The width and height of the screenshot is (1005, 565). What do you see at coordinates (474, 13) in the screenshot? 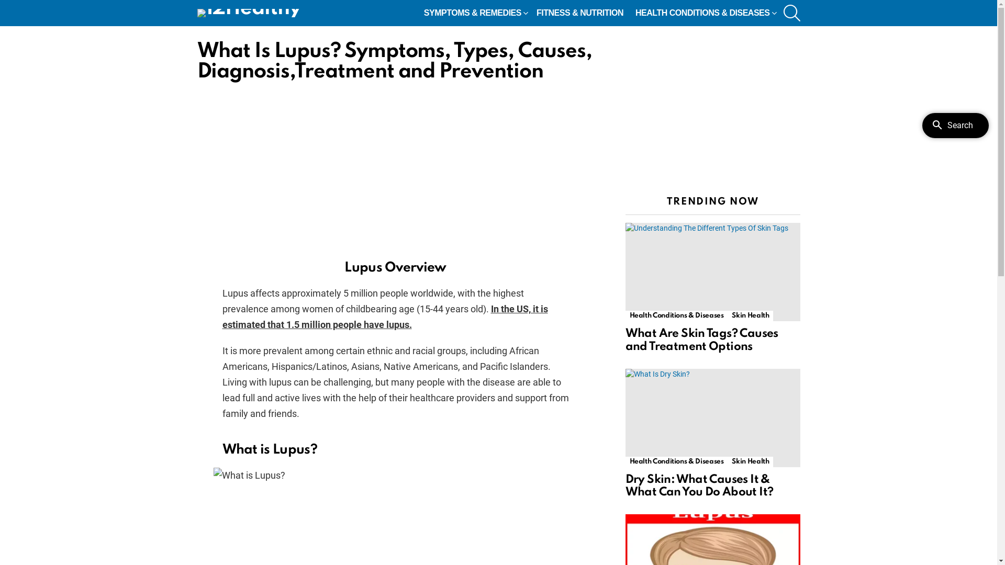
I see `SYMPTOMS & REMEDIES` at bounding box center [474, 13].